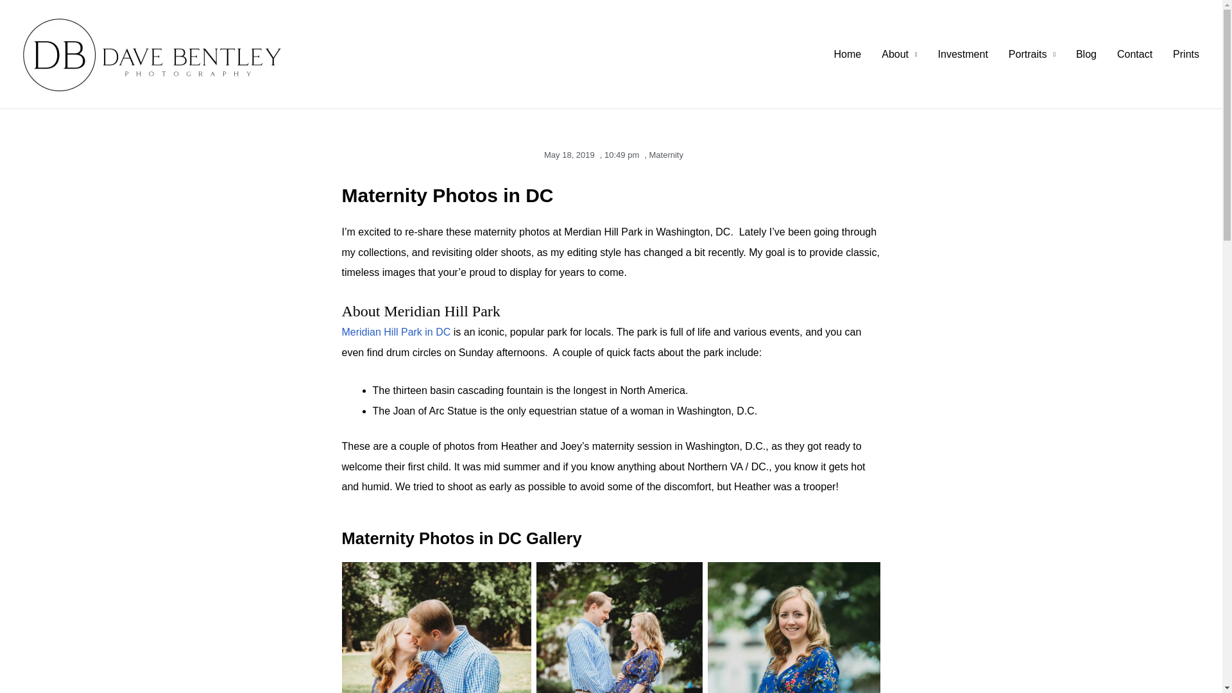  What do you see at coordinates (395, 331) in the screenshot?
I see `Meridian Hill Park in DC` at bounding box center [395, 331].